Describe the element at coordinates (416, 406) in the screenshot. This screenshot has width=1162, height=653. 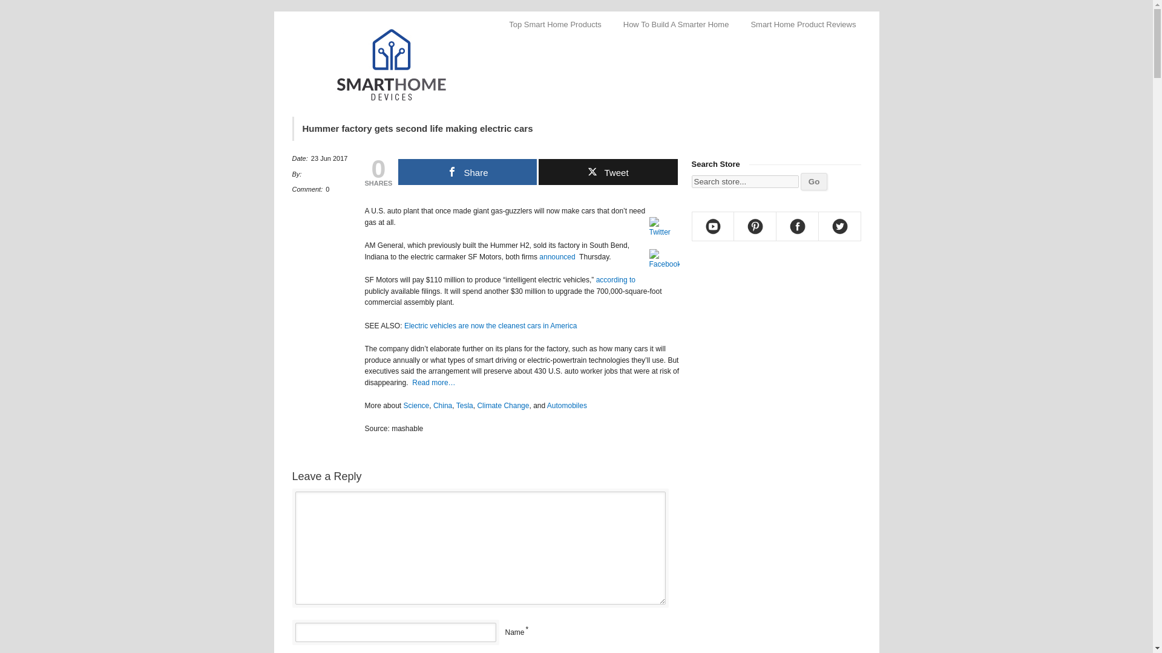
I see `Science` at that location.